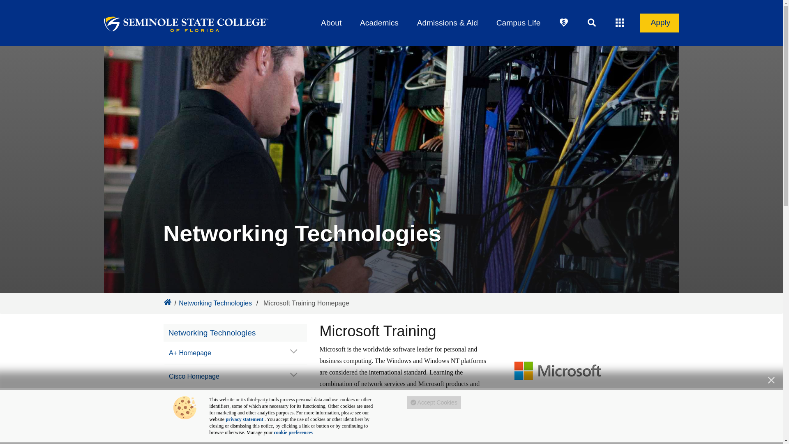 This screenshot has width=789, height=444. What do you see at coordinates (563, 23) in the screenshot?
I see `Give` at bounding box center [563, 23].